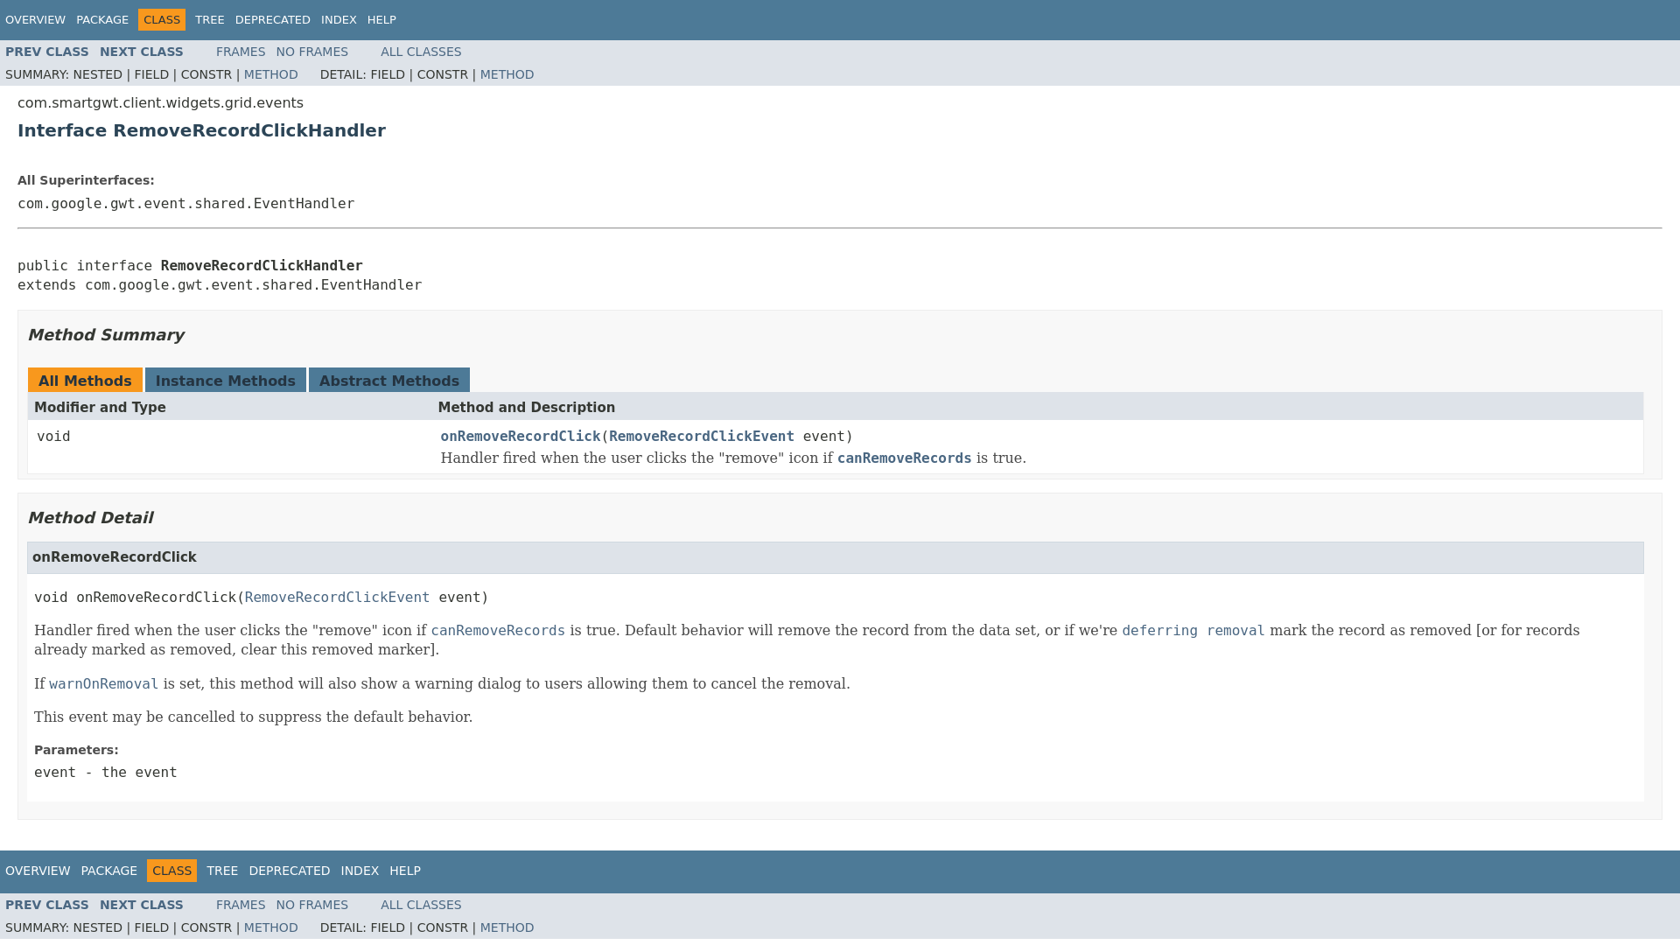 This screenshot has width=1680, height=945. I want to click on FRAMES, so click(241, 51).